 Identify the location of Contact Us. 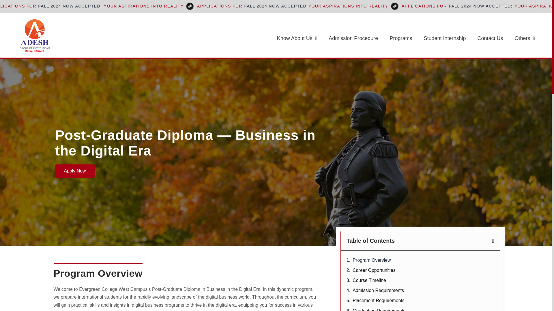
(491, 38).